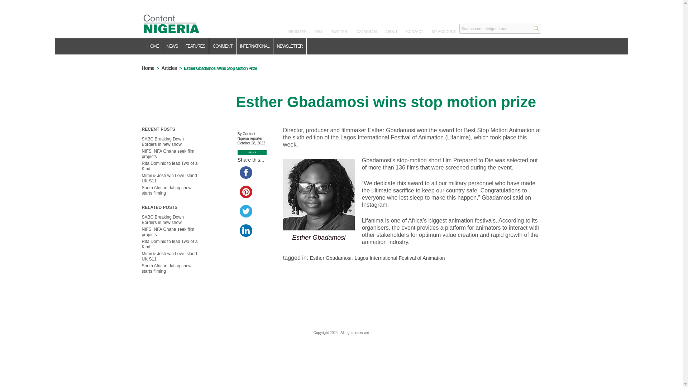 The image size is (688, 387). What do you see at coordinates (148, 68) in the screenshot?
I see `Home` at bounding box center [148, 68].